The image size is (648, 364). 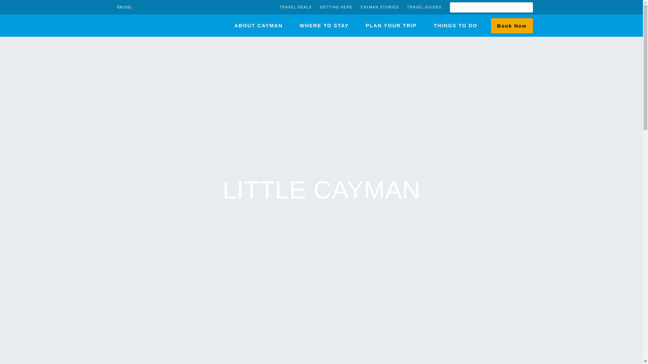 I want to click on TRAVEL DEALS, so click(x=296, y=7).